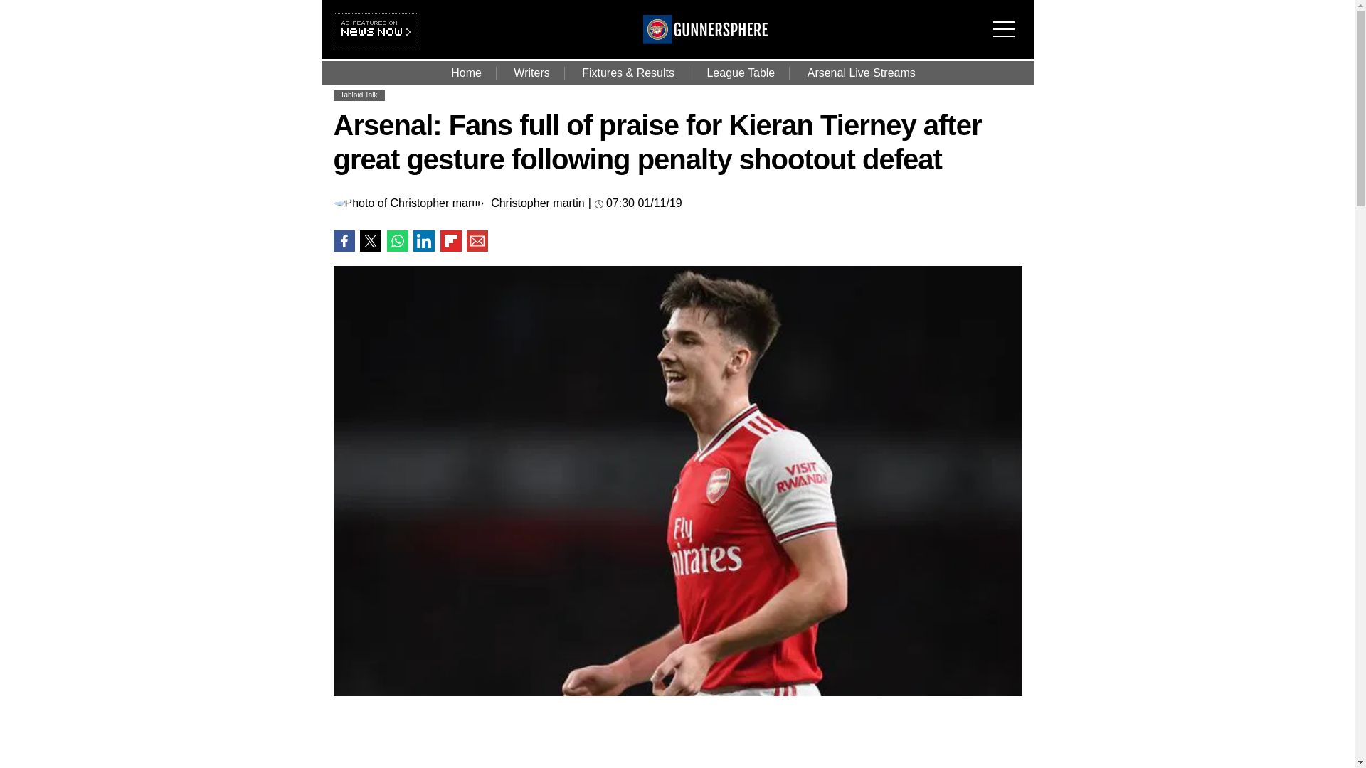 The image size is (1366, 768). What do you see at coordinates (343, 241) in the screenshot?
I see `share on Facebook` at bounding box center [343, 241].